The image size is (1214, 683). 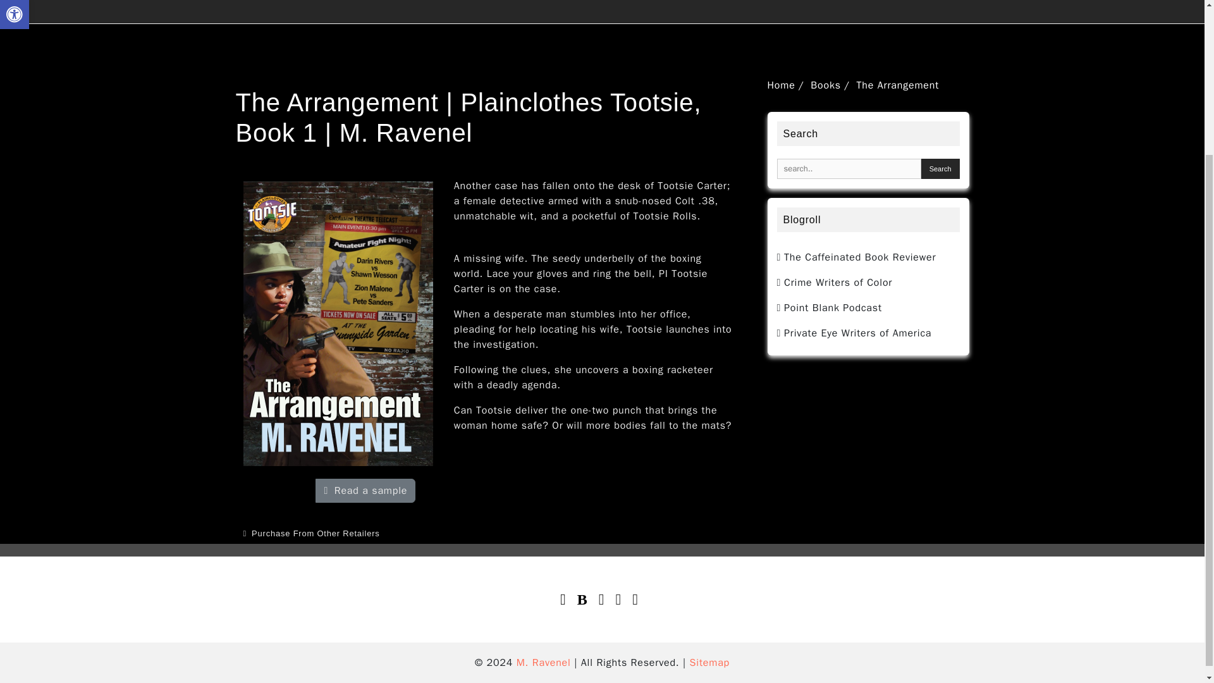 What do you see at coordinates (311, 532) in the screenshot?
I see `  Purchase From Other Retailers` at bounding box center [311, 532].